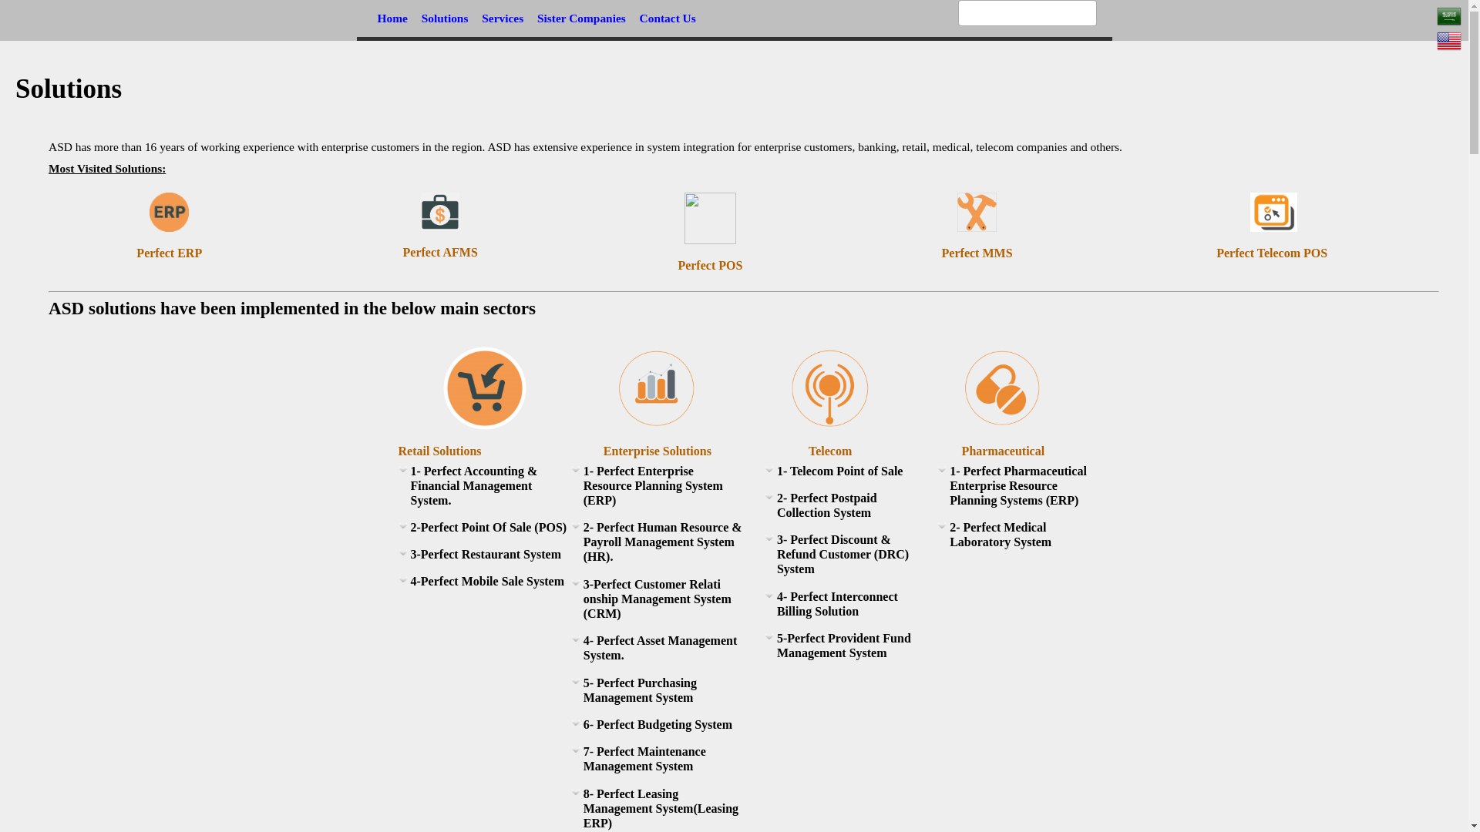 Image resolution: width=1480 pixels, height=832 pixels. What do you see at coordinates (840, 508) in the screenshot?
I see `2- Perfect Postpaid Collection System` at bounding box center [840, 508].